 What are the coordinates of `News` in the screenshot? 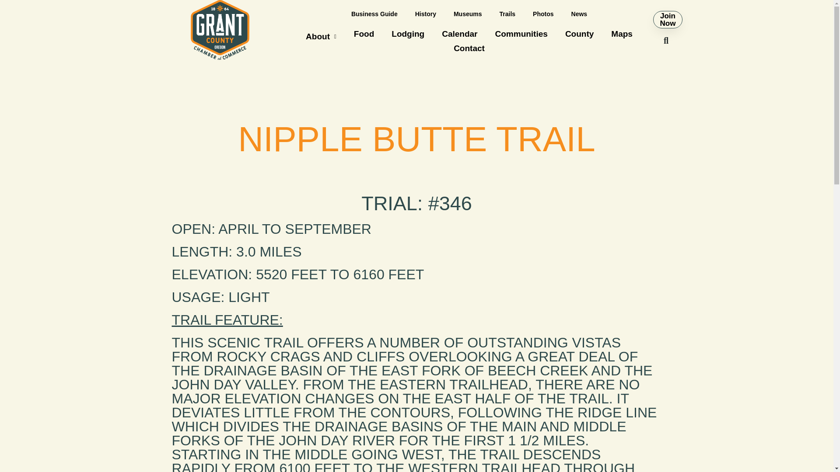 It's located at (579, 14).